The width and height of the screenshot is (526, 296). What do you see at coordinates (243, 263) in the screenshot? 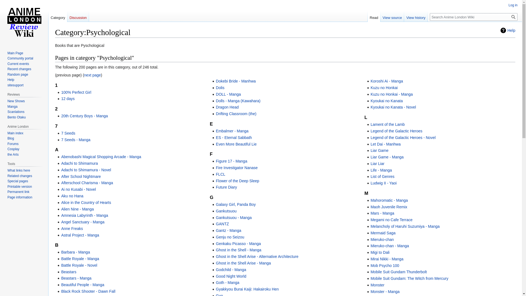
I see `Ghost in the Shell Arise - Manga` at bounding box center [243, 263].